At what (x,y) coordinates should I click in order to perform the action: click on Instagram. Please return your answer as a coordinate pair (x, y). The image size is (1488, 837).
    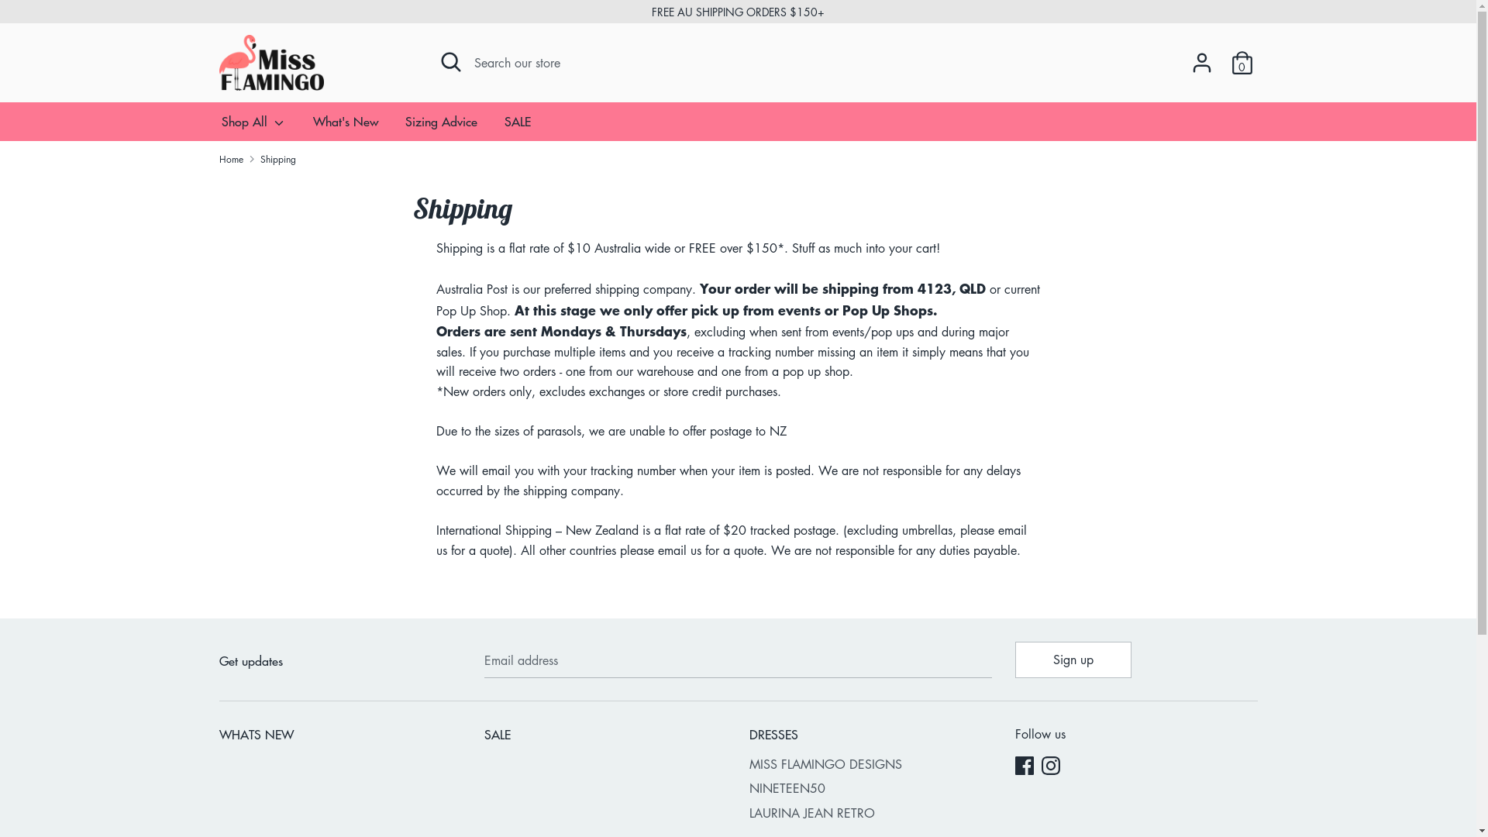
    Looking at the image, I should click on (1052, 767).